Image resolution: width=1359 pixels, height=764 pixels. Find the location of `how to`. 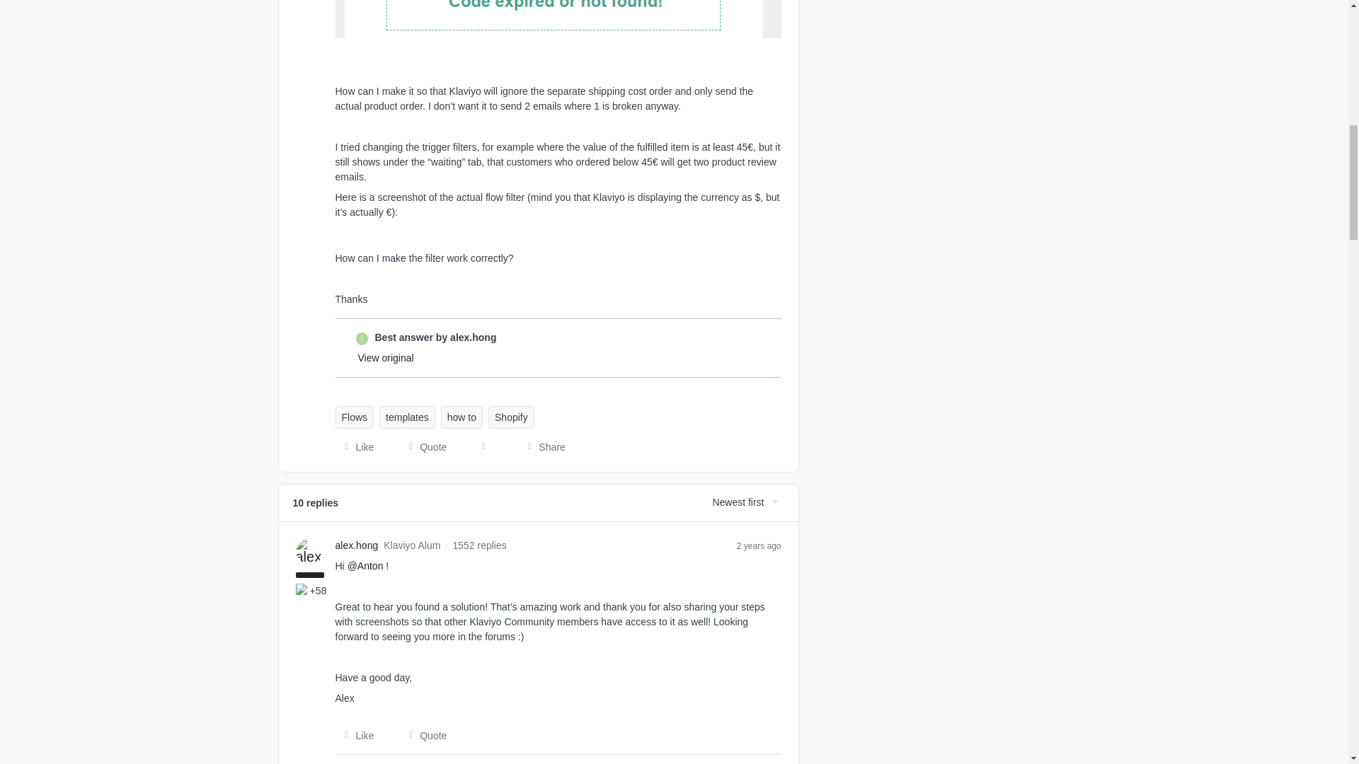

how to is located at coordinates (461, 417).